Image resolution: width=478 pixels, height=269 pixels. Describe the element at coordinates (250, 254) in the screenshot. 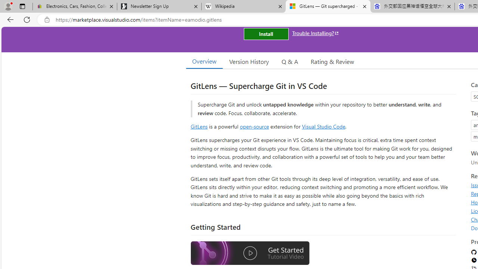

I see `Watch the GitLens Getting Started video` at that location.